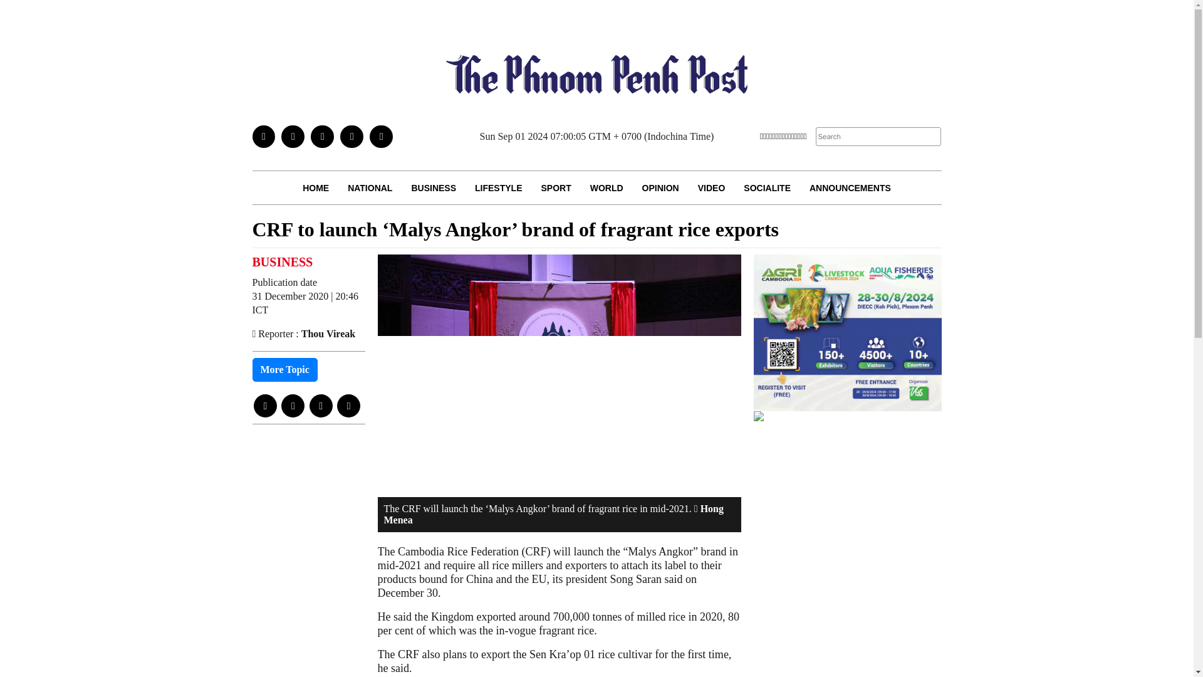 Image resolution: width=1203 pixels, height=677 pixels. What do you see at coordinates (555, 188) in the screenshot?
I see `SPORT` at bounding box center [555, 188].